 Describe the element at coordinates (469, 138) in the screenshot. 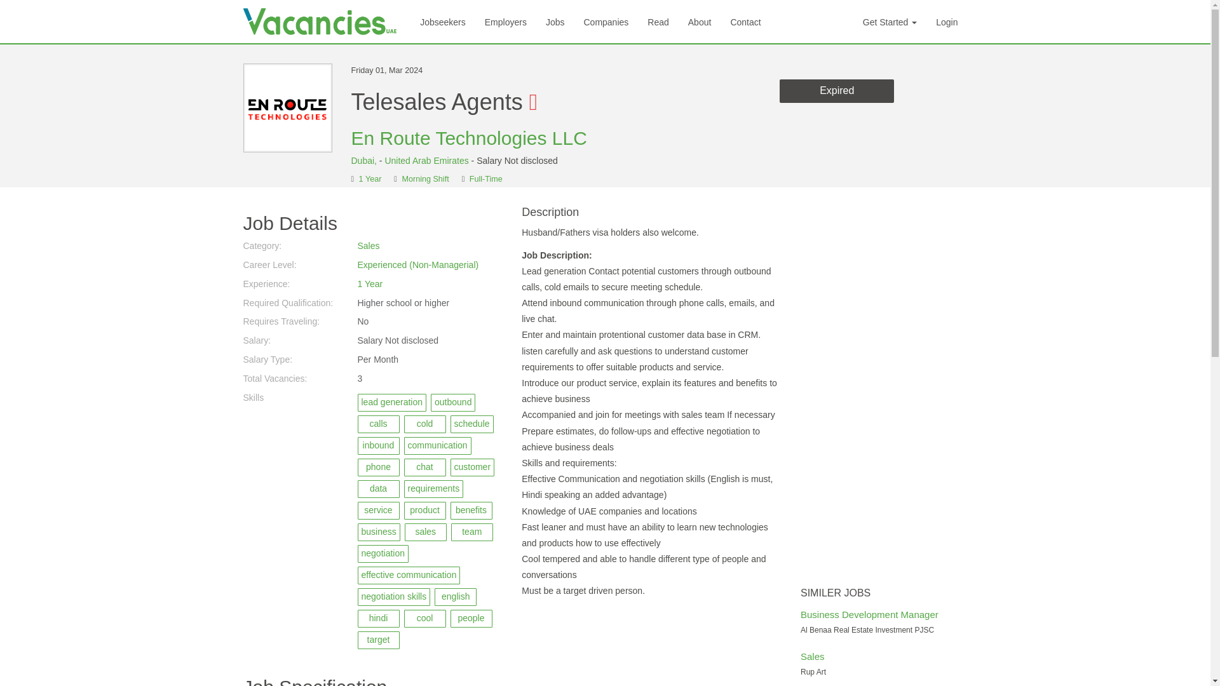

I see `En Route Technologies LLC` at that location.